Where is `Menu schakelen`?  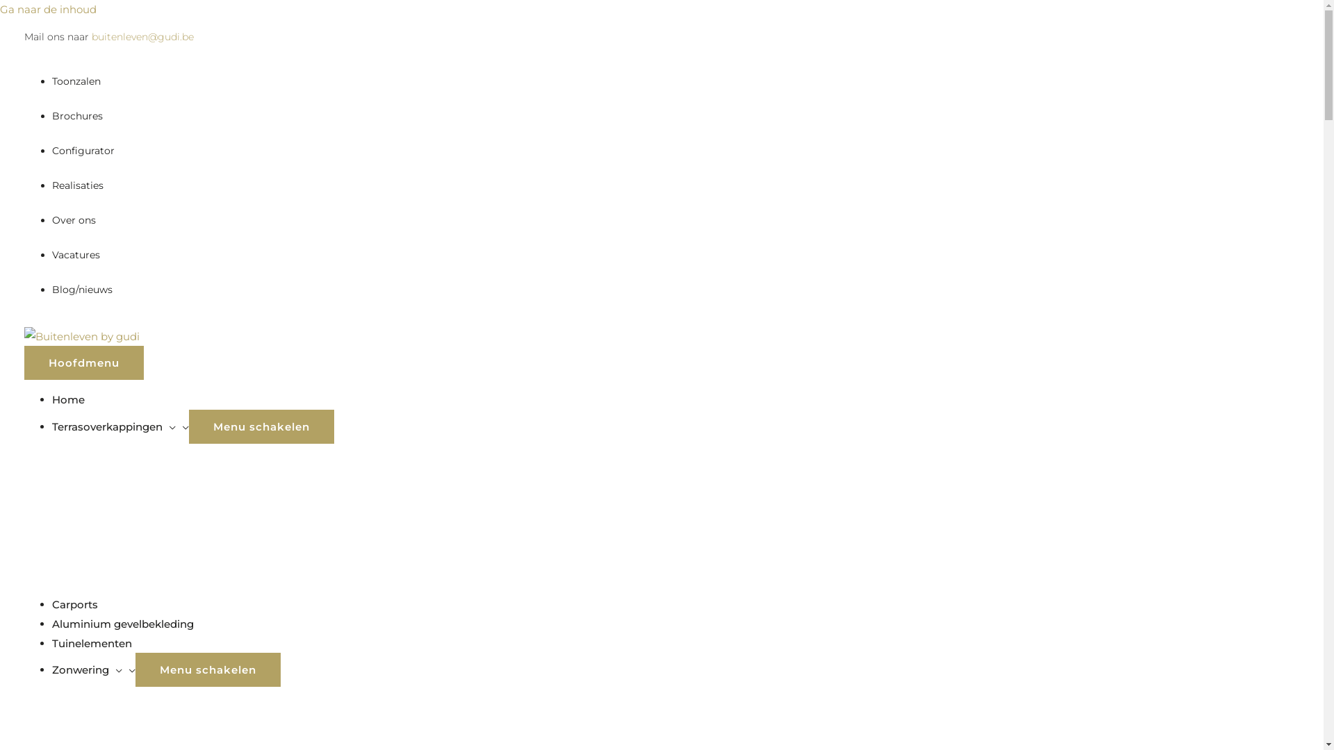
Menu schakelen is located at coordinates (208, 669).